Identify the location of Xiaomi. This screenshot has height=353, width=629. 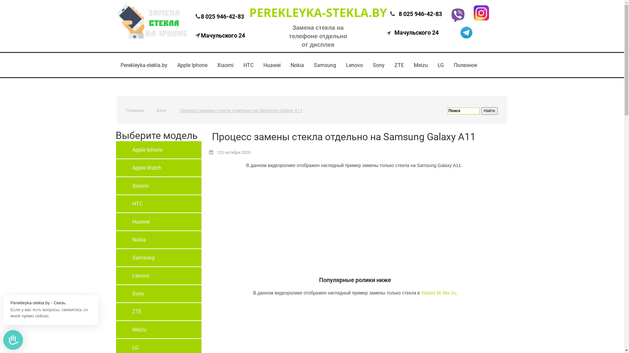
(225, 65).